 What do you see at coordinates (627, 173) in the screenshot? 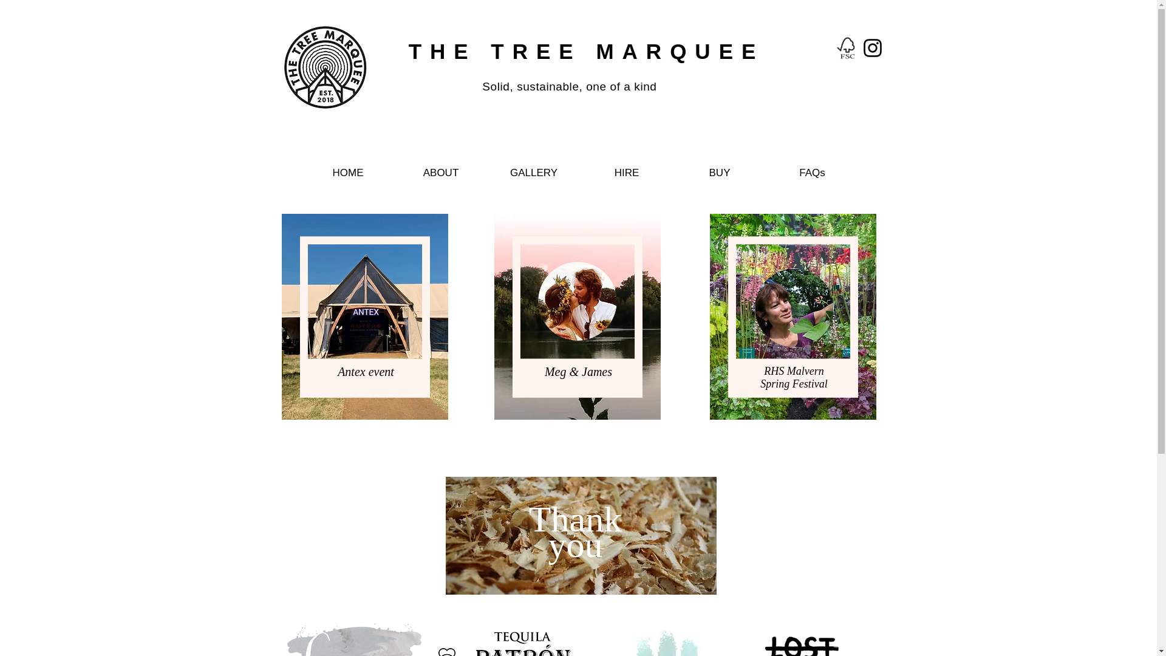
I see `HIRE` at bounding box center [627, 173].